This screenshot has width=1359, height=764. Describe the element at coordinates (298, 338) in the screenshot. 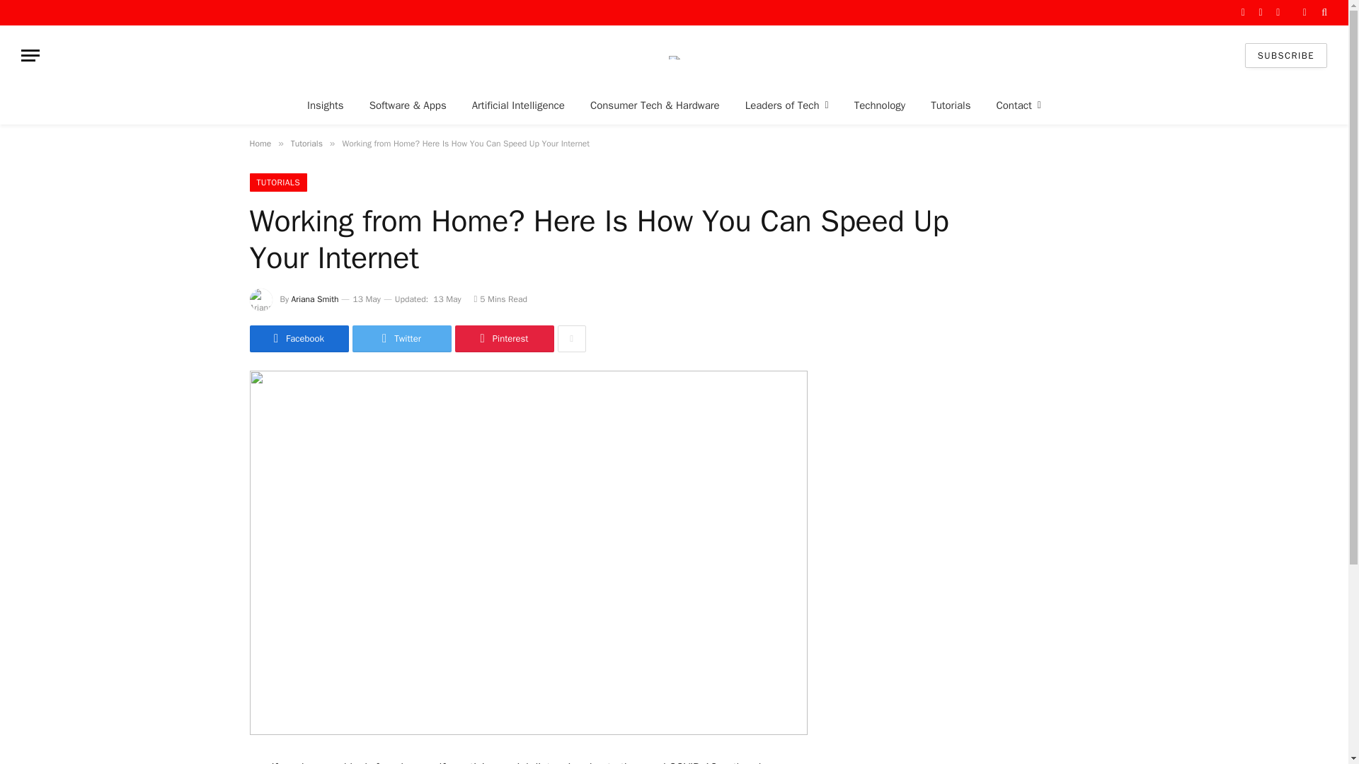

I see `Share on Facebook` at that location.